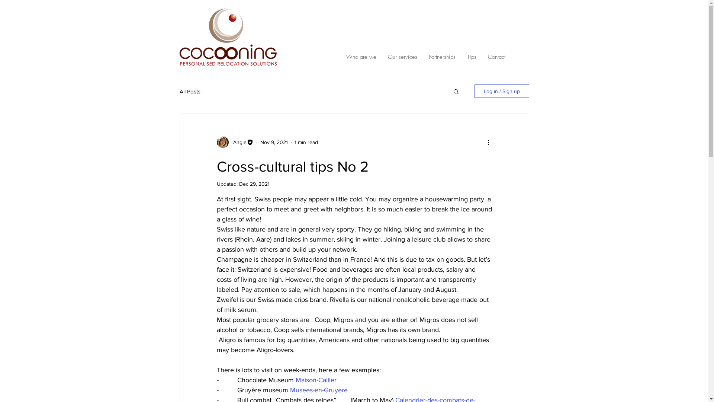 This screenshot has height=402, width=714. Describe the element at coordinates (442, 57) in the screenshot. I see `Partnerships` at that location.